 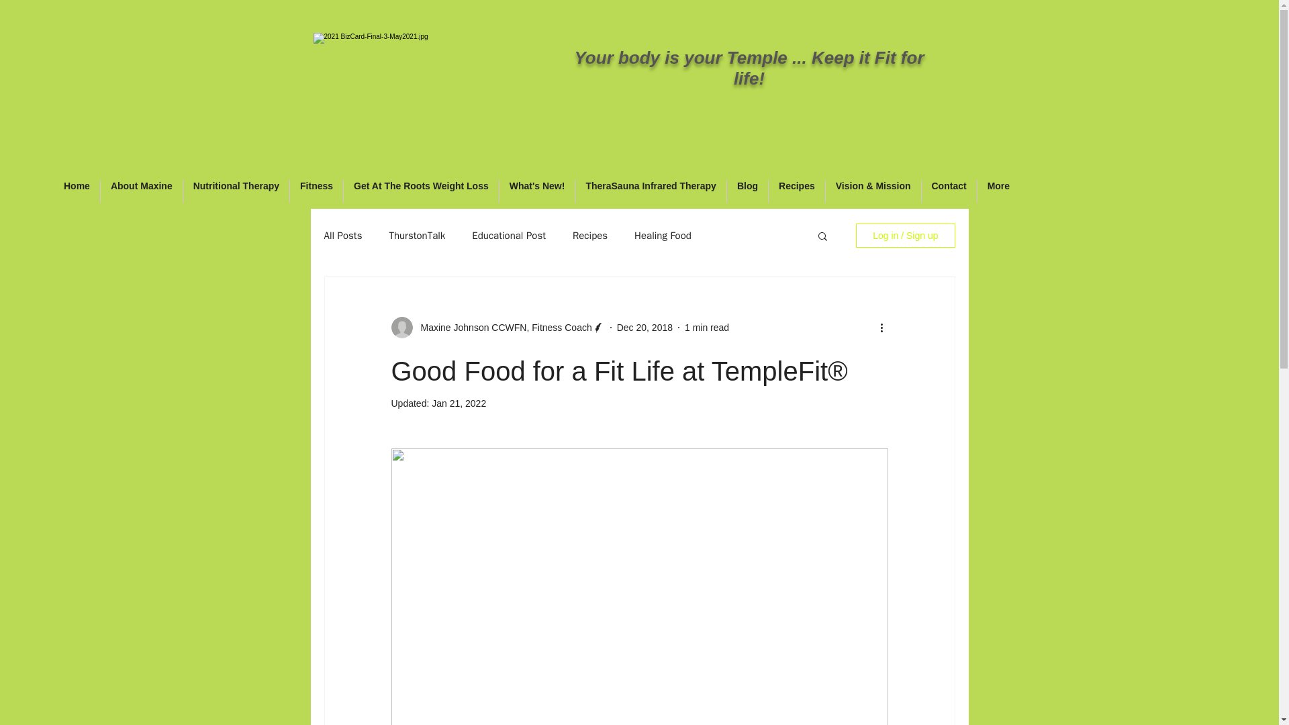 What do you see at coordinates (747, 191) in the screenshot?
I see `Blog` at bounding box center [747, 191].